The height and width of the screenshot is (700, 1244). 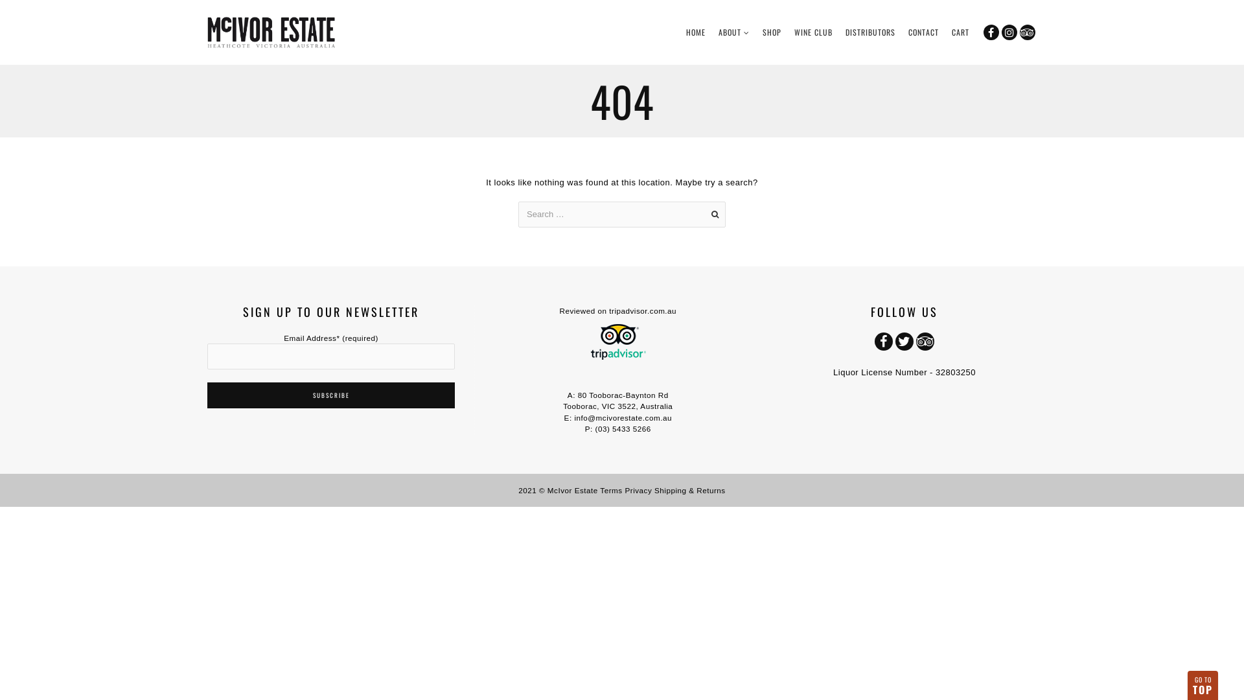 What do you see at coordinates (618, 311) in the screenshot?
I see `Reviewed on tripadvisor.com.au` at bounding box center [618, 311].